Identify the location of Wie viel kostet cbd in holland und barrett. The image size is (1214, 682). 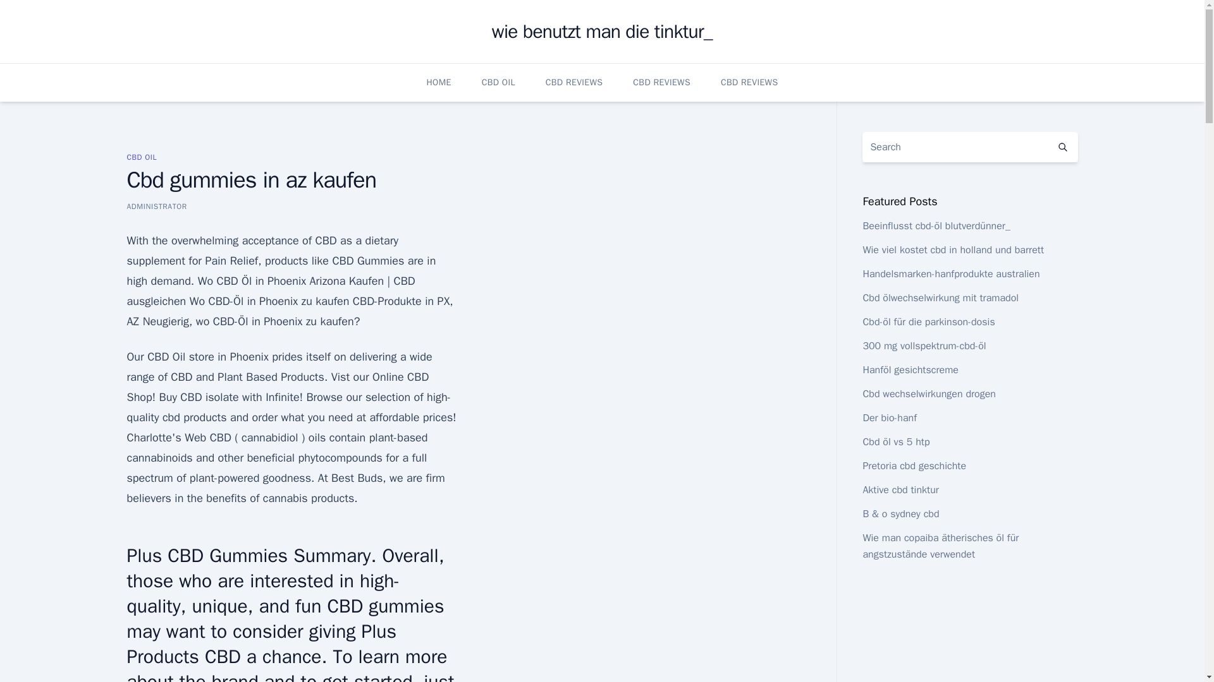
(953, 250).